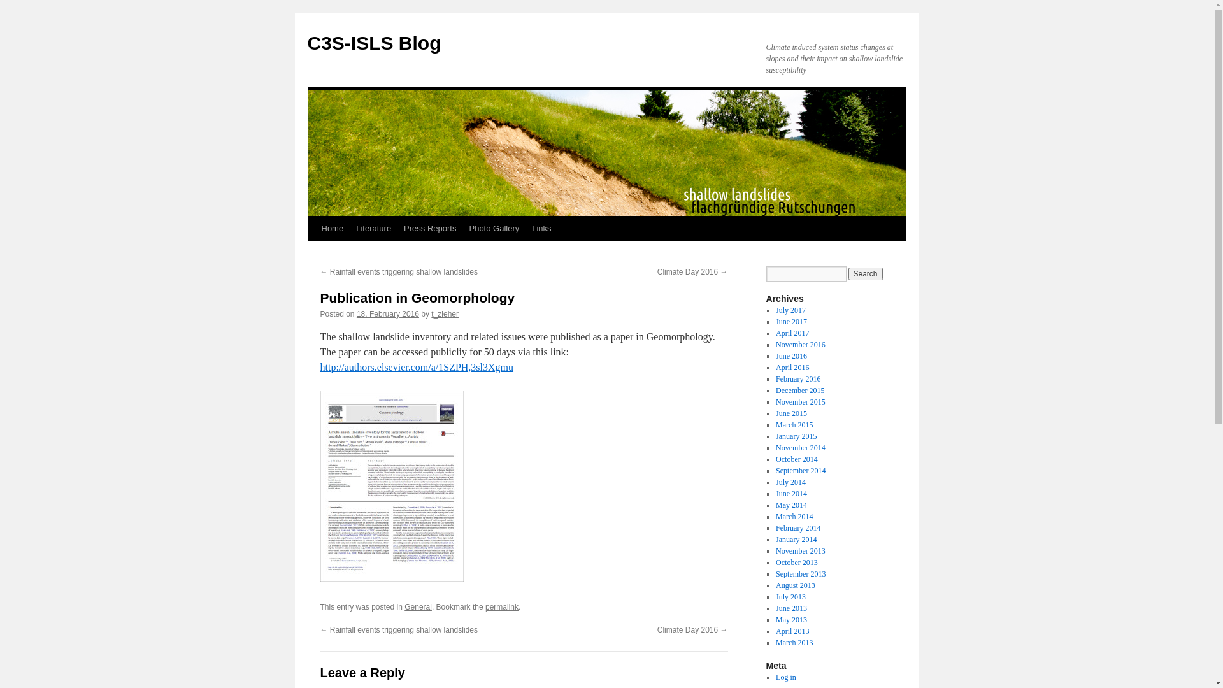 This screenshot has width=1223, height=688. Describe the element at coordinates (801, 345) in the screenshot. I see `November 2016` at that location.